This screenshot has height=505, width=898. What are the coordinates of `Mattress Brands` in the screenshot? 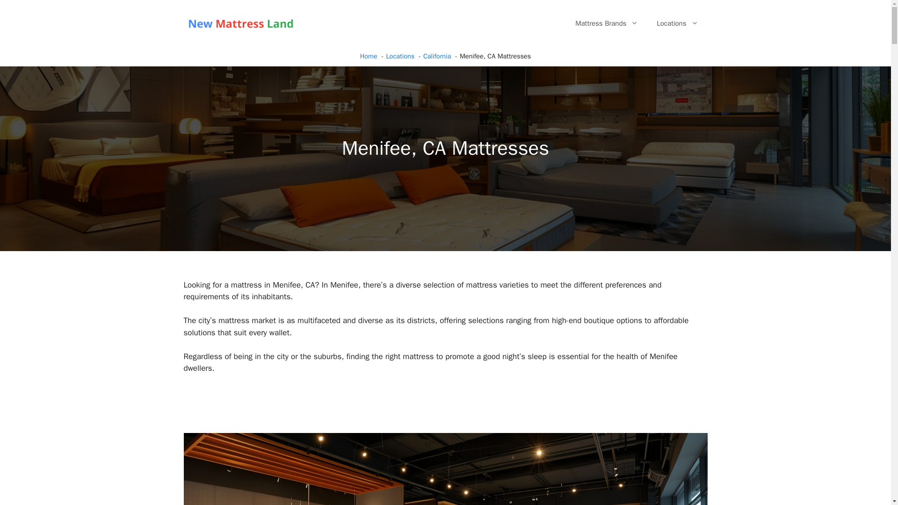 It's located at (606, 23).